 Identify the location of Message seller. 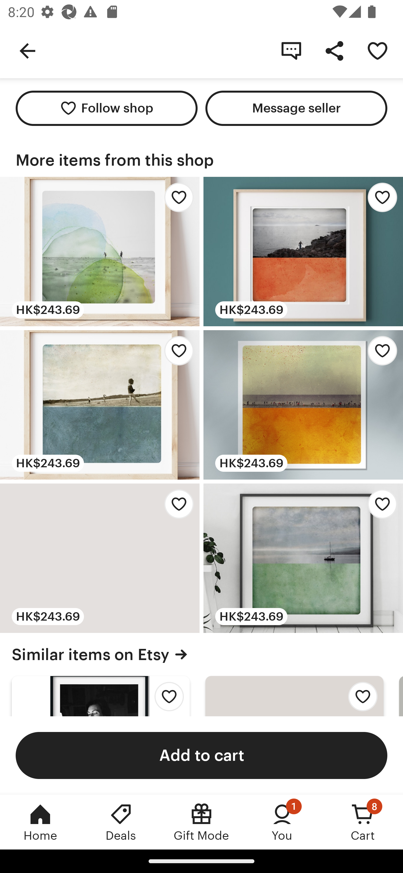
(296, 108).